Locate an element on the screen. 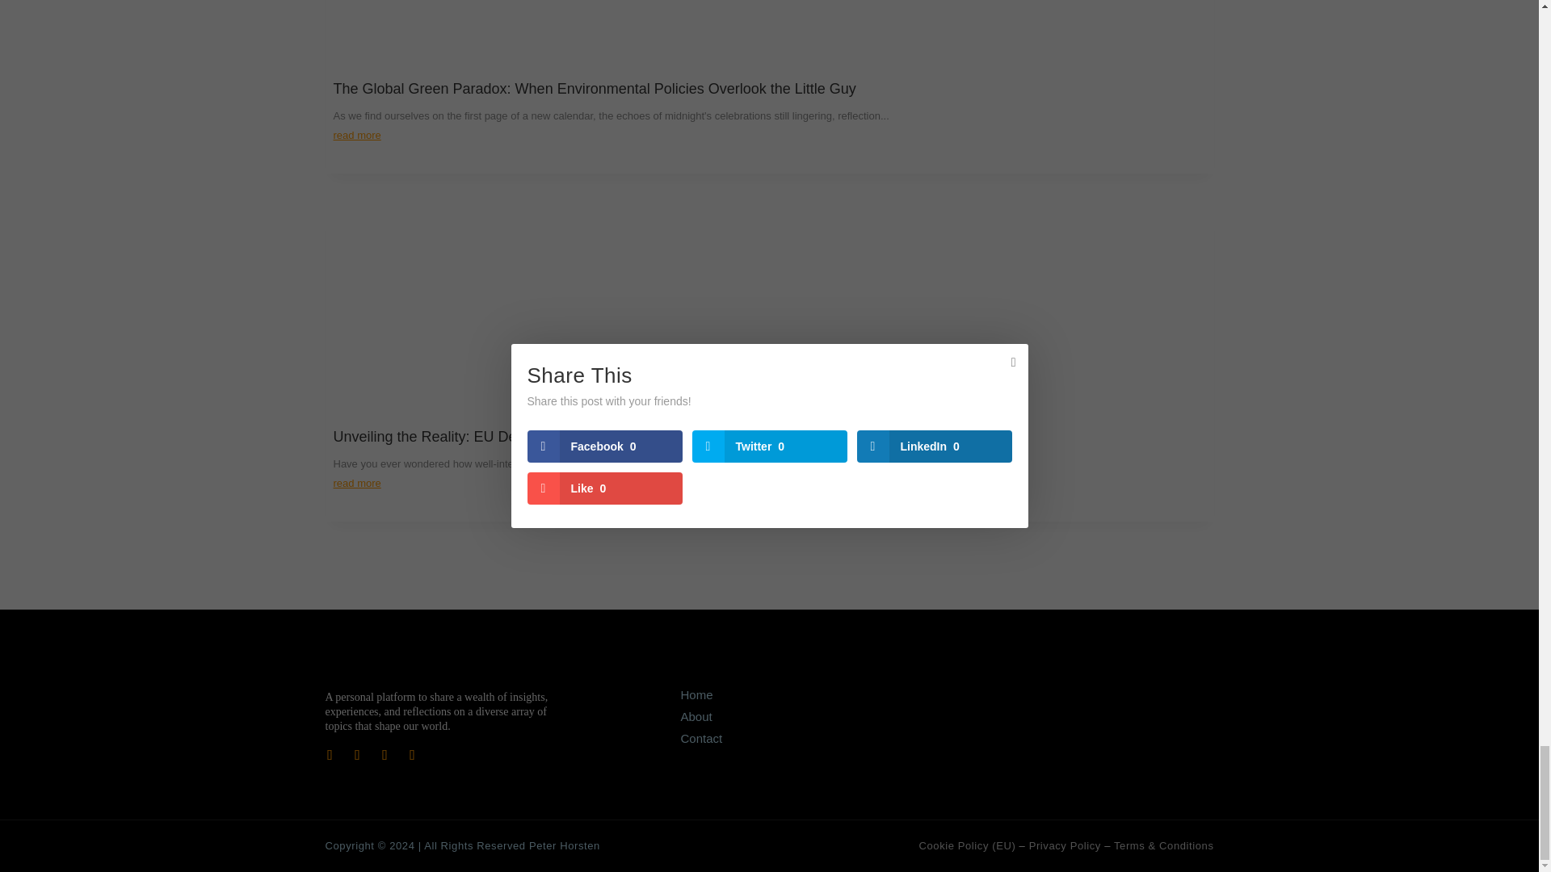 Image resolution: width=1551 pixels, height=872 pixels. petersopinion white orange transp 250px is located at coordinates (398, 667).